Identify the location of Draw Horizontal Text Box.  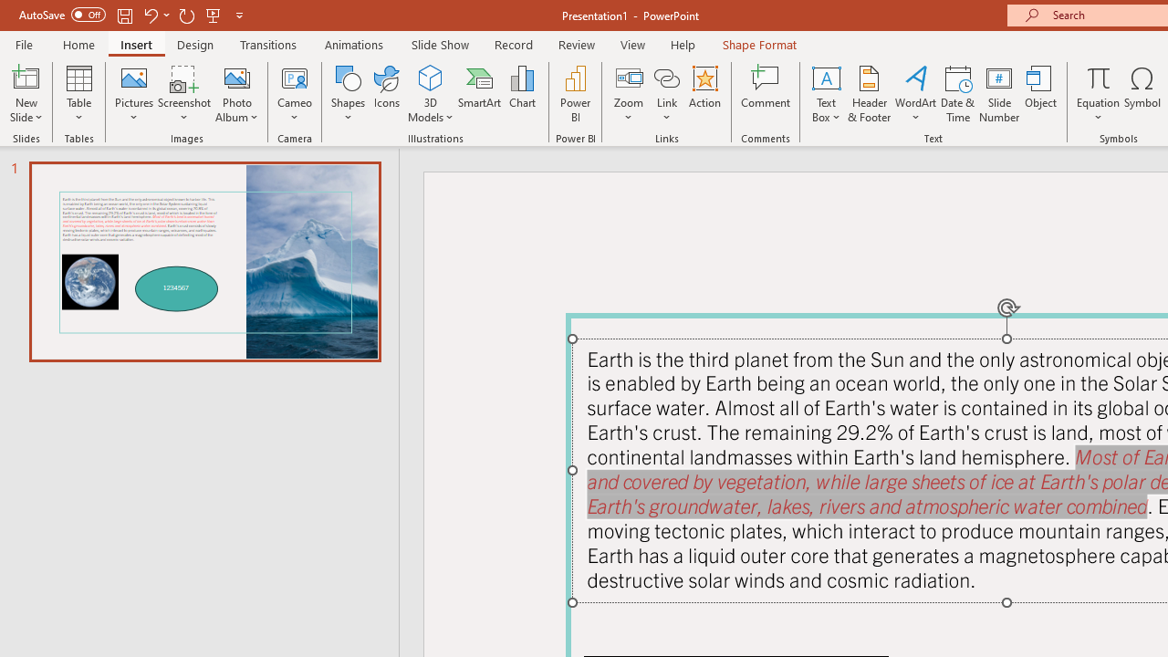
(826, 77).